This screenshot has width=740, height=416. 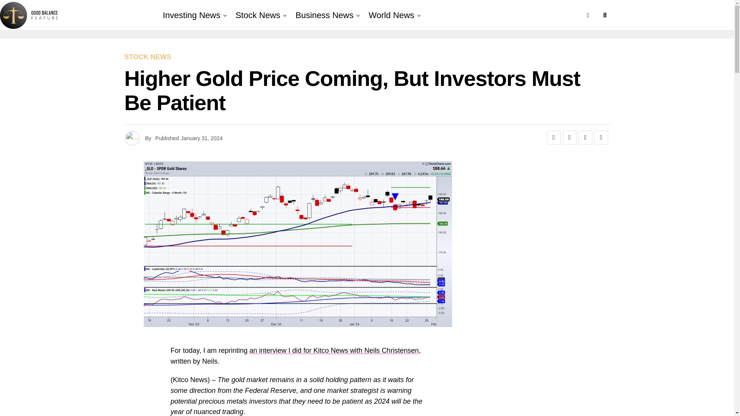 I want to click on STOCK NEWS, so click(x=147, y=57).